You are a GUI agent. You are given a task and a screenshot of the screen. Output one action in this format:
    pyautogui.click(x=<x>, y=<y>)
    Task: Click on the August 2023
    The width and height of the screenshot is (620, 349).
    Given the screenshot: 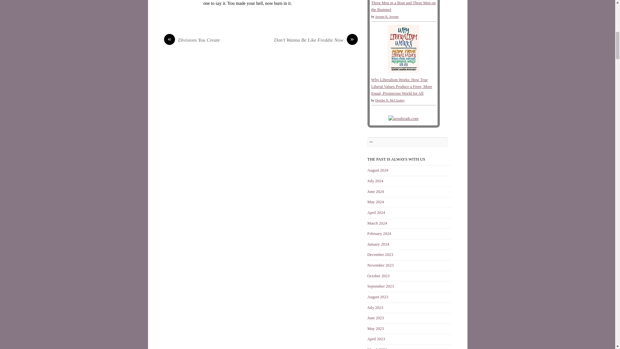 What is the action you would take?
    pyautogui.click(x=378, y=297)
    